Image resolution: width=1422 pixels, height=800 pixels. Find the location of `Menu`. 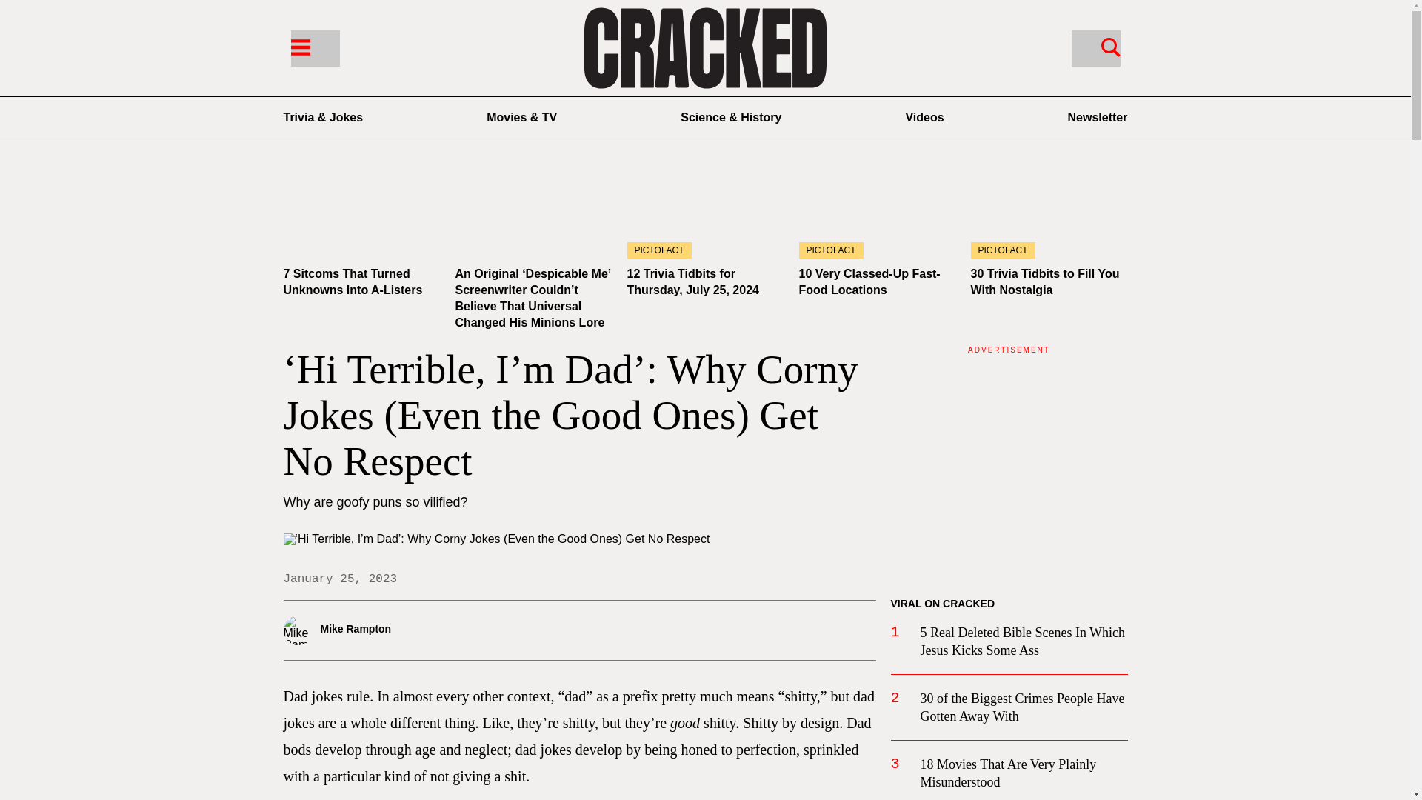

Menu is located at coordinates (314, 47).